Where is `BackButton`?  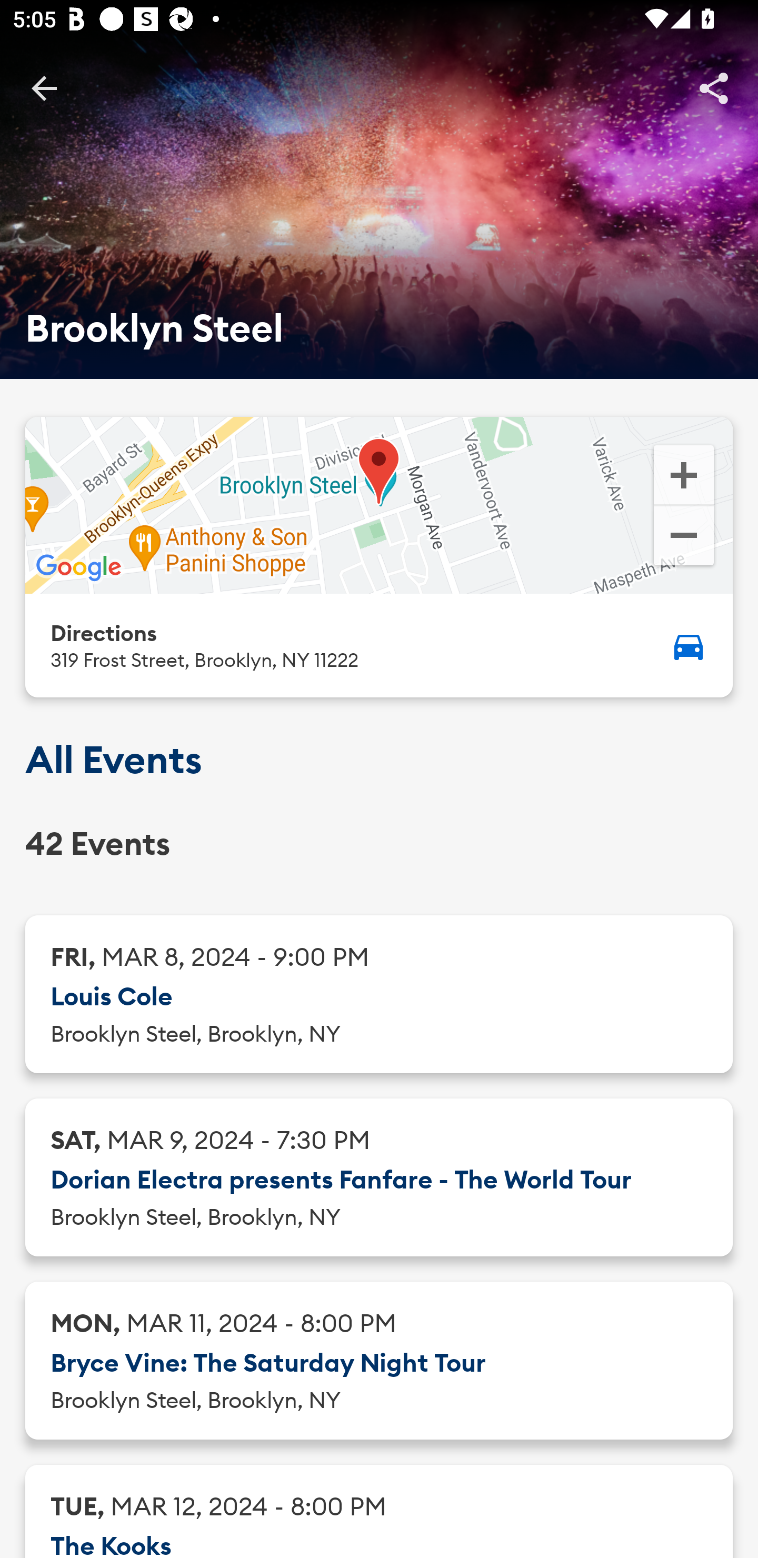 BackButton is located at coordinates (44, 87).